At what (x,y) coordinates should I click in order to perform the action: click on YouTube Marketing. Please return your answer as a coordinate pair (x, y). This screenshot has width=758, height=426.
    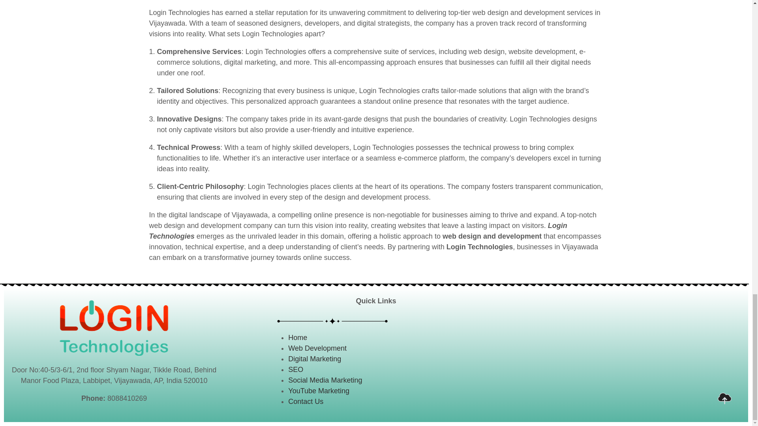
    Looking at the image, I should click on (319, 390).